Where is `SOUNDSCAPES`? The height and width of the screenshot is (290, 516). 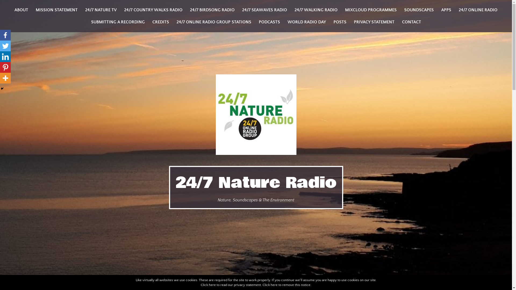
SOUNDSCAPES is located at coordinates (419, 10).